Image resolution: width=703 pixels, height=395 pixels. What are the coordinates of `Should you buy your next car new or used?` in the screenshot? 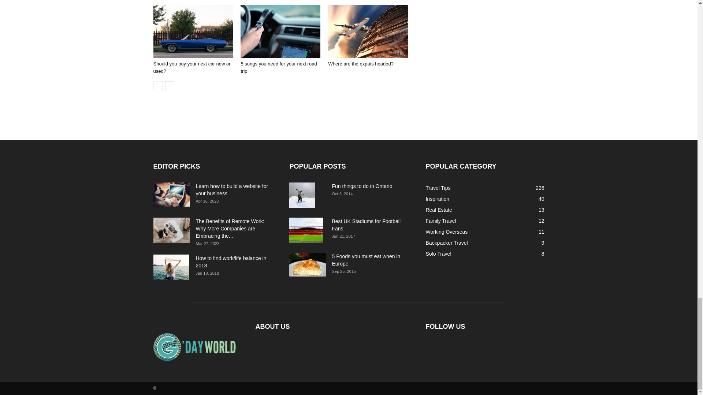 It's located at (193, 31).